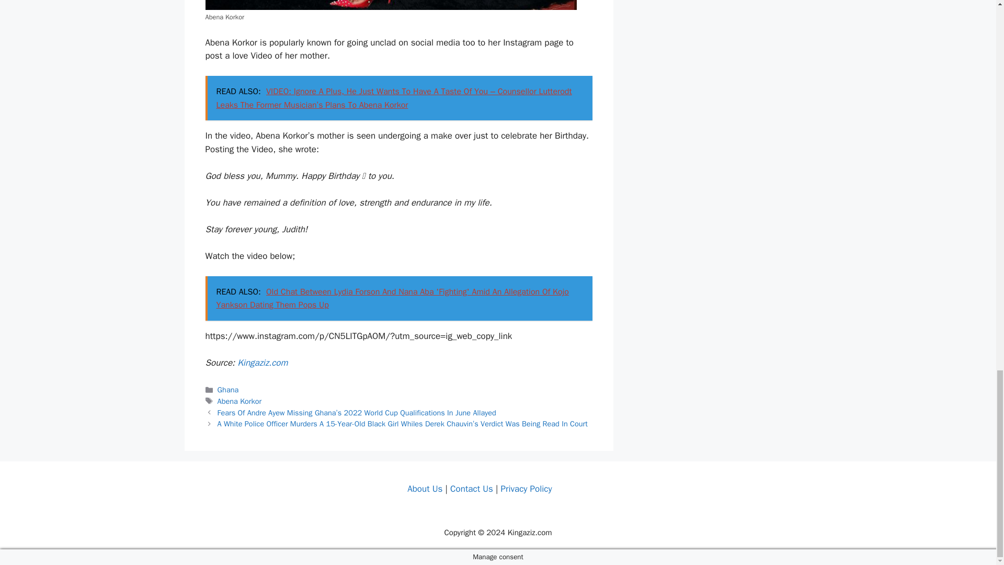 The height and width of the screenshot is (565, 1004). What do you see at coordinates (526, 489) in the screenshot?
I see `Privacy Policy` at bounding box center [526, 489].